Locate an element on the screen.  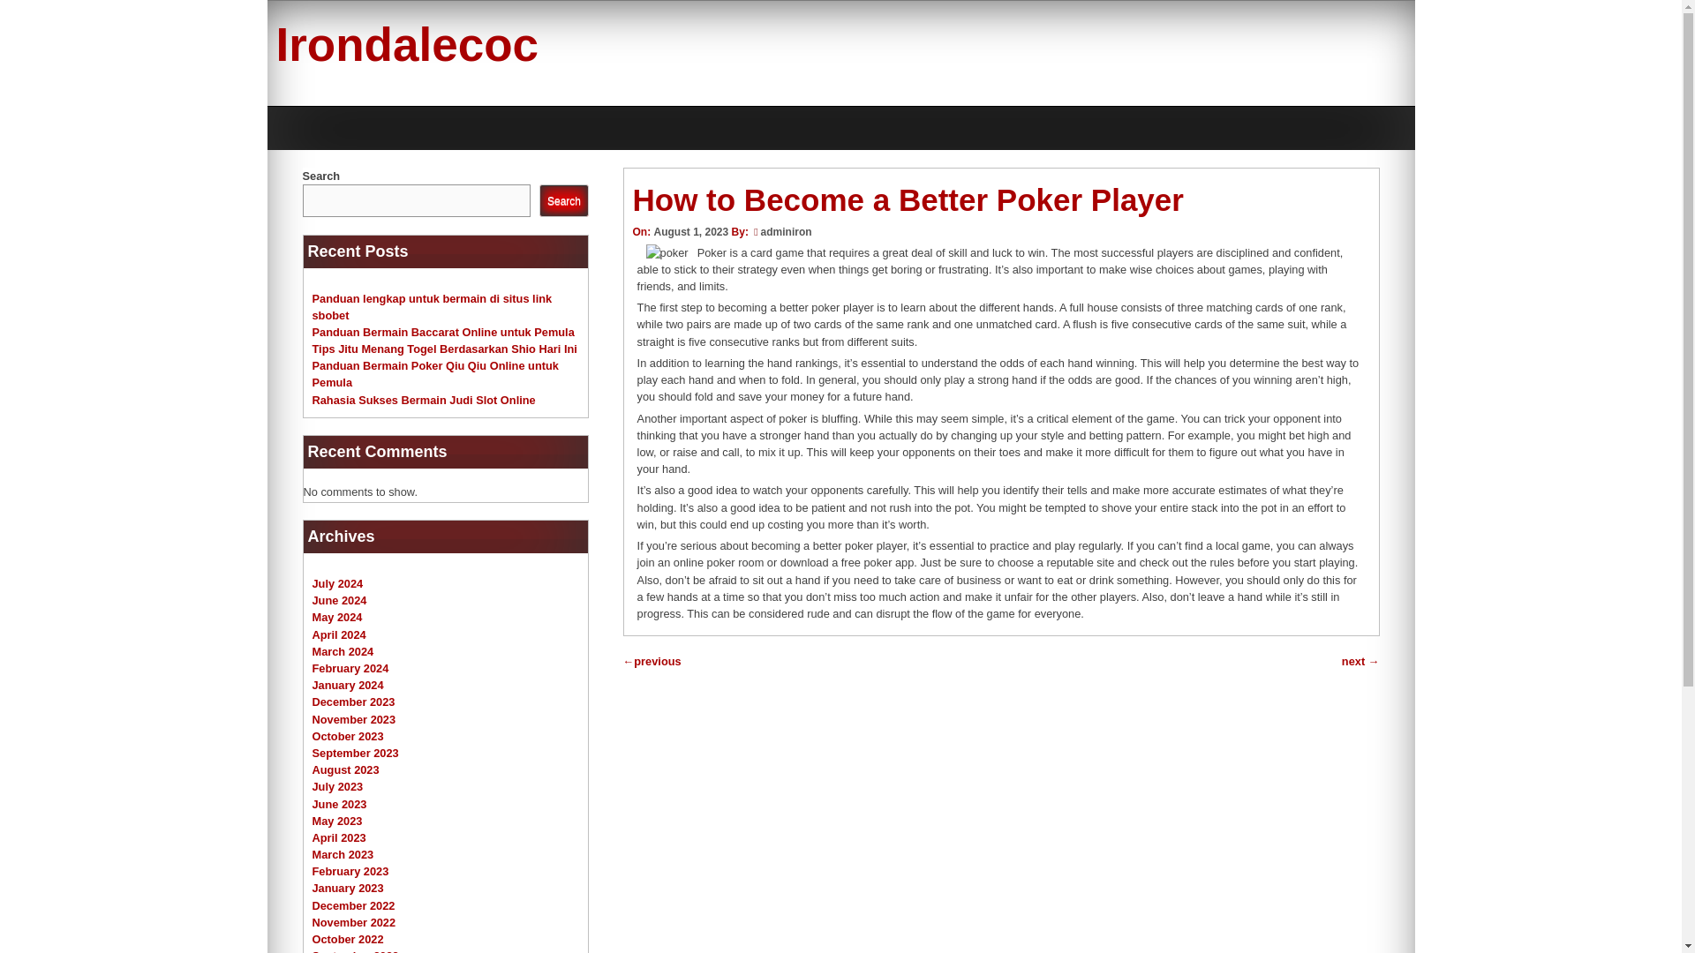
October 2023 is located at coordinates (348, 736).